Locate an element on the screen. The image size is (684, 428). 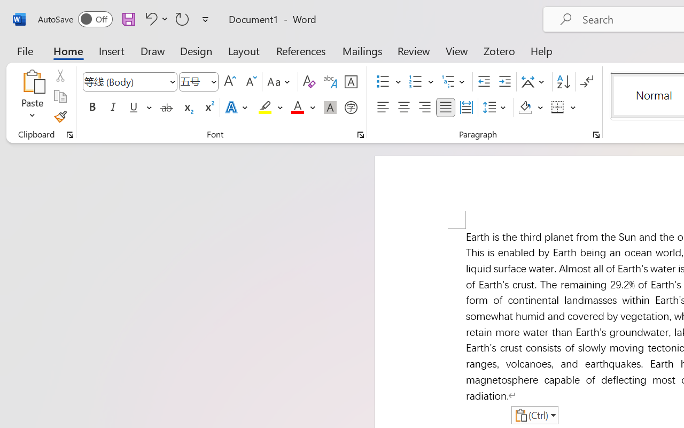
Show/Hide Editing Marks is located at coordinates (587, 82).